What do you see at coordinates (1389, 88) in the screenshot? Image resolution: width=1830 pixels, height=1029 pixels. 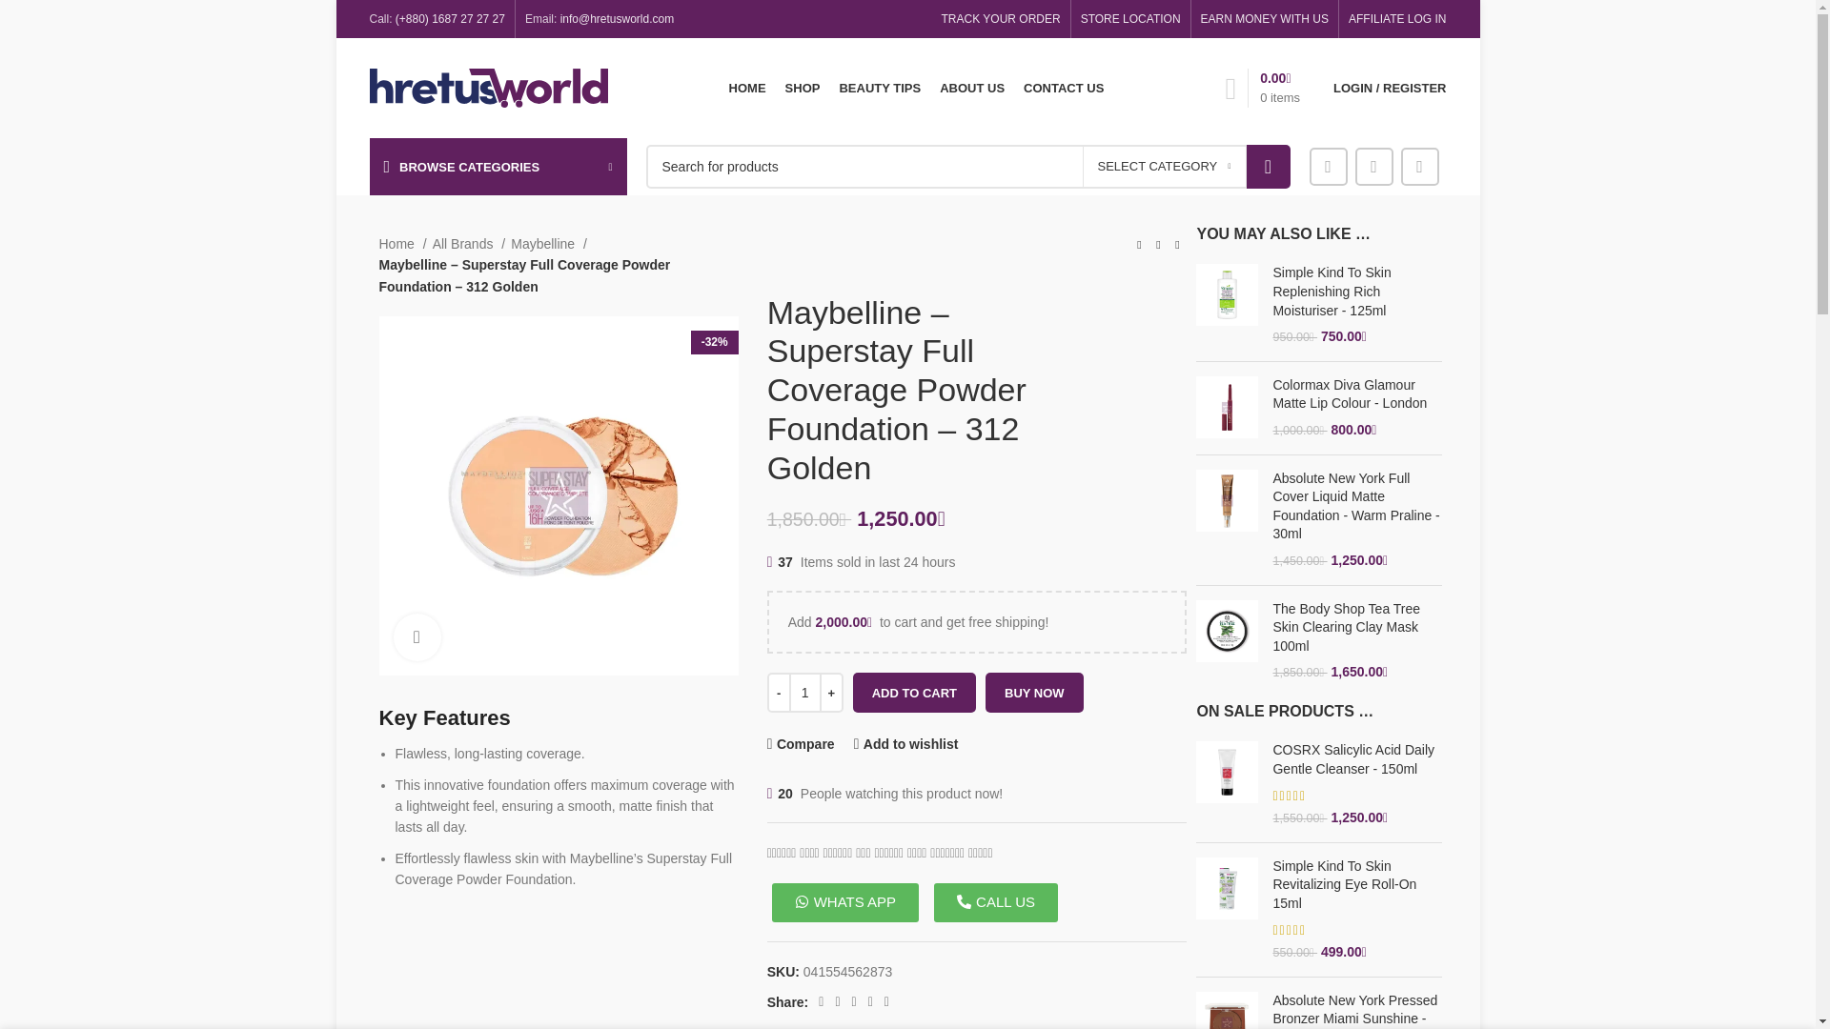 I see `My account` at bounding box center [1389, 88].